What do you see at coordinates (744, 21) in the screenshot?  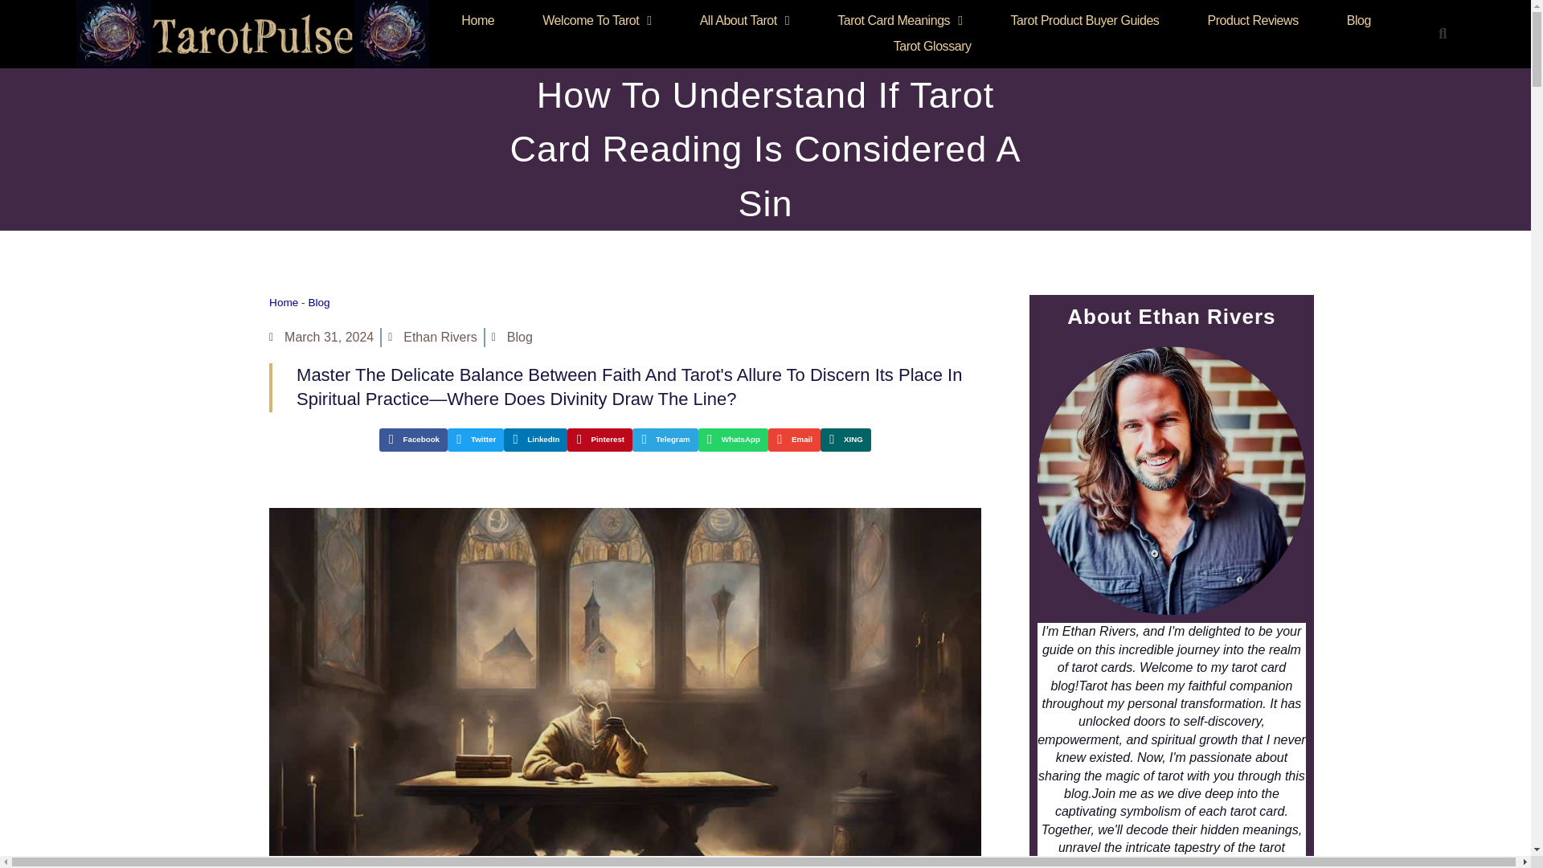 I see `All About Tarot` at bounding box center [744, 21].